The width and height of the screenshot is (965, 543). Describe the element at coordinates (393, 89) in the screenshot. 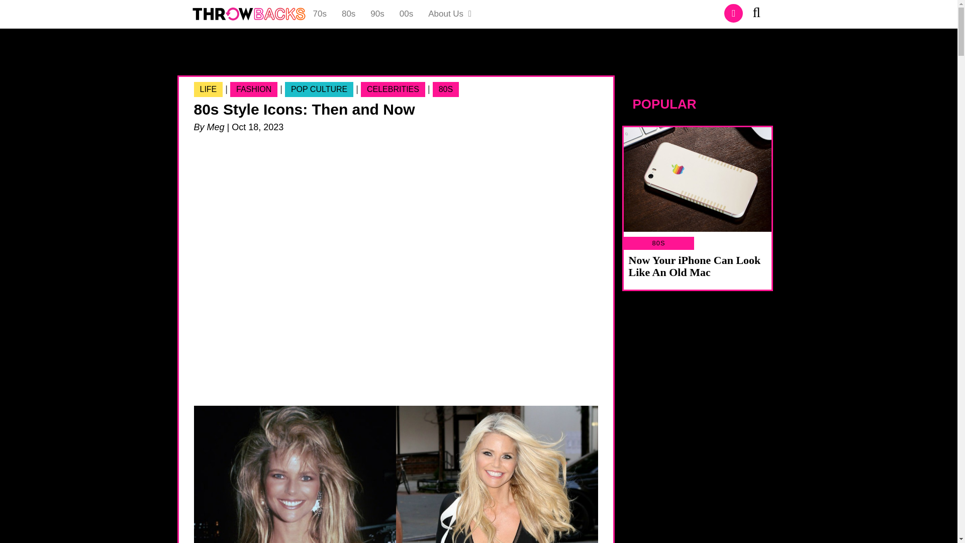

I see `CELEBRITIES` at that location.